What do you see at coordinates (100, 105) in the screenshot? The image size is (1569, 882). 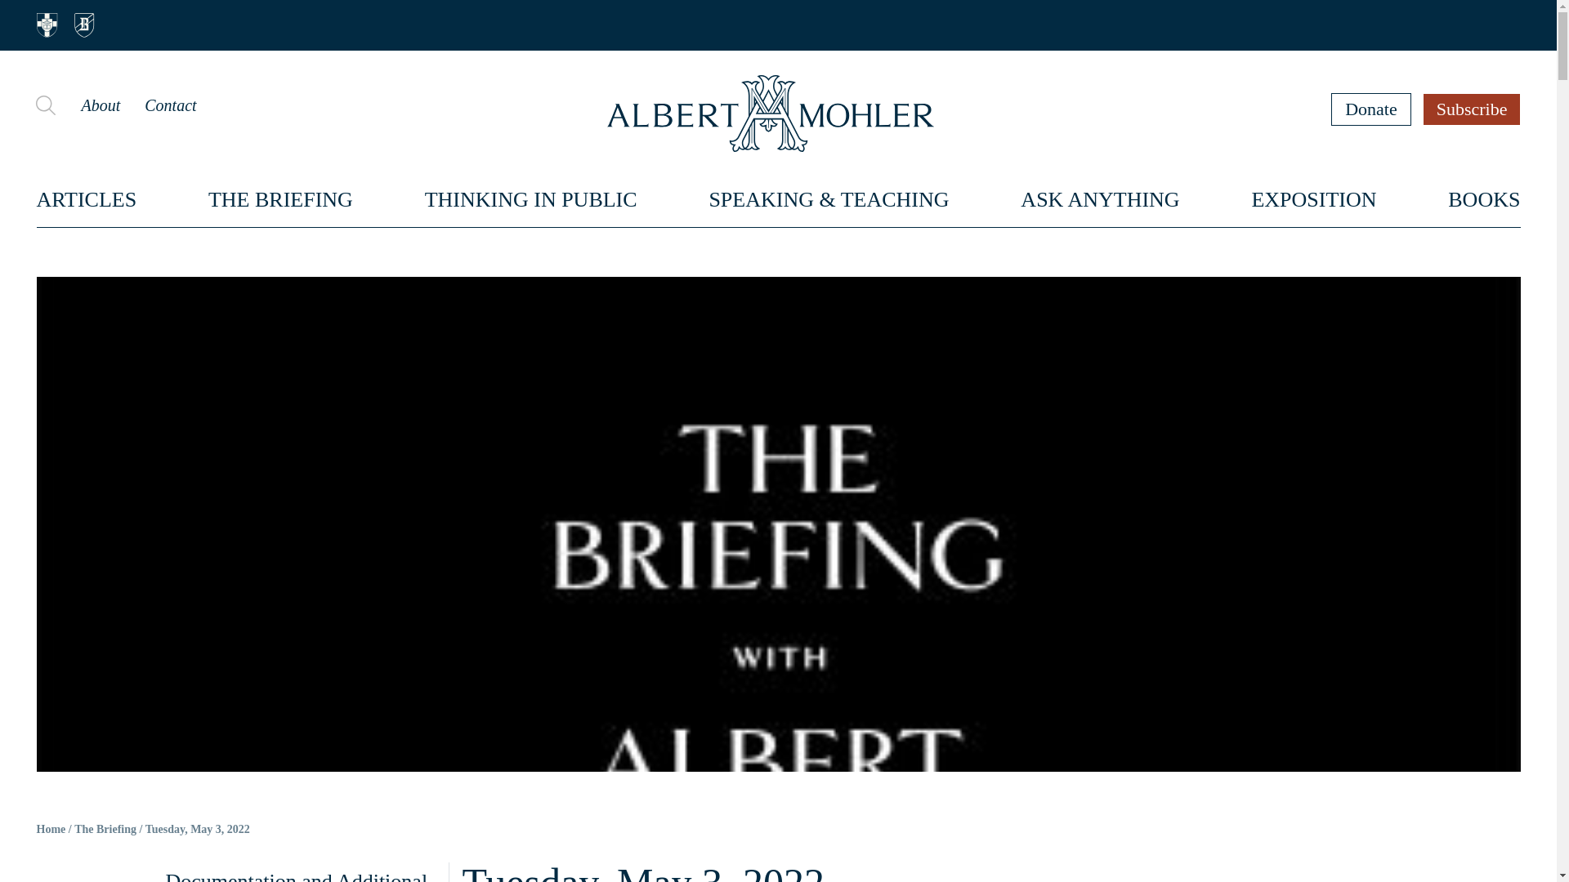 I see `About` at bounding box center [100, 105].